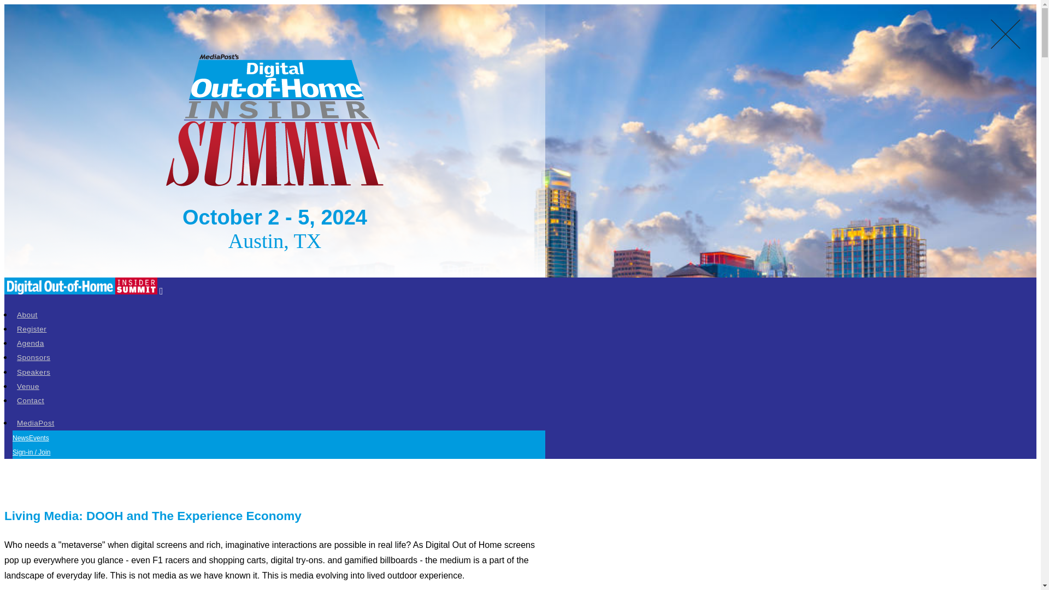 The image size is (1049, 590). What do you see at coordinates (28, 386) in the screenshot?
I see `Venue` at bounding box center [28, 386].